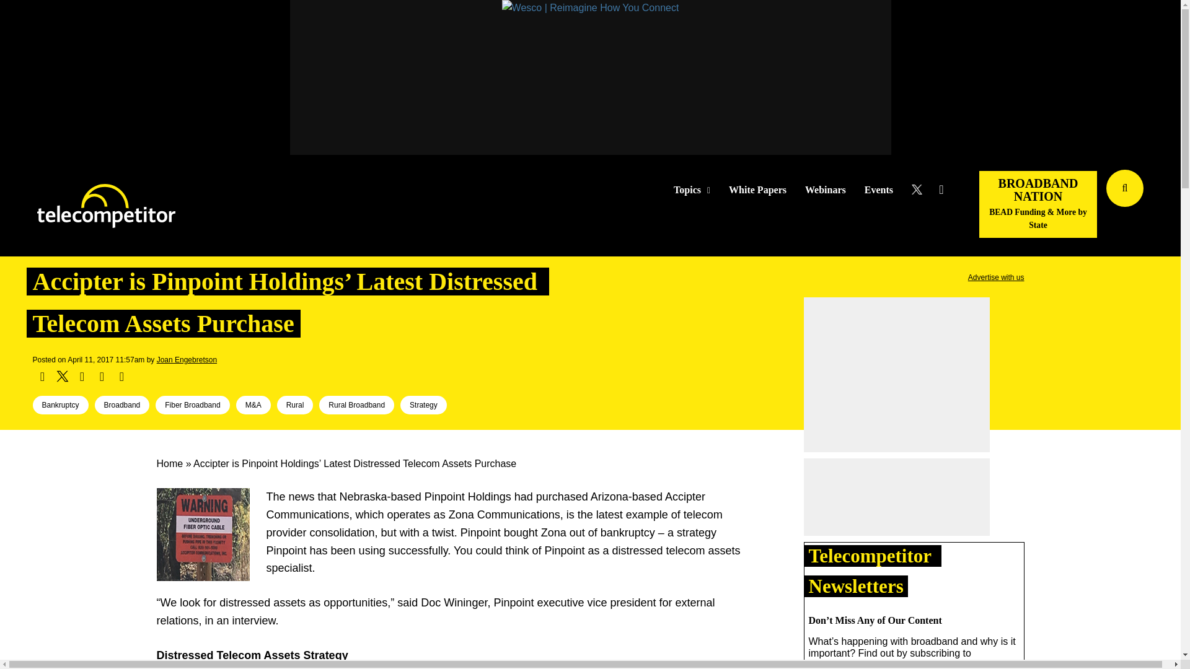 The image size is (1190, 669). I want to click on Pinterest, so click(102, 377).